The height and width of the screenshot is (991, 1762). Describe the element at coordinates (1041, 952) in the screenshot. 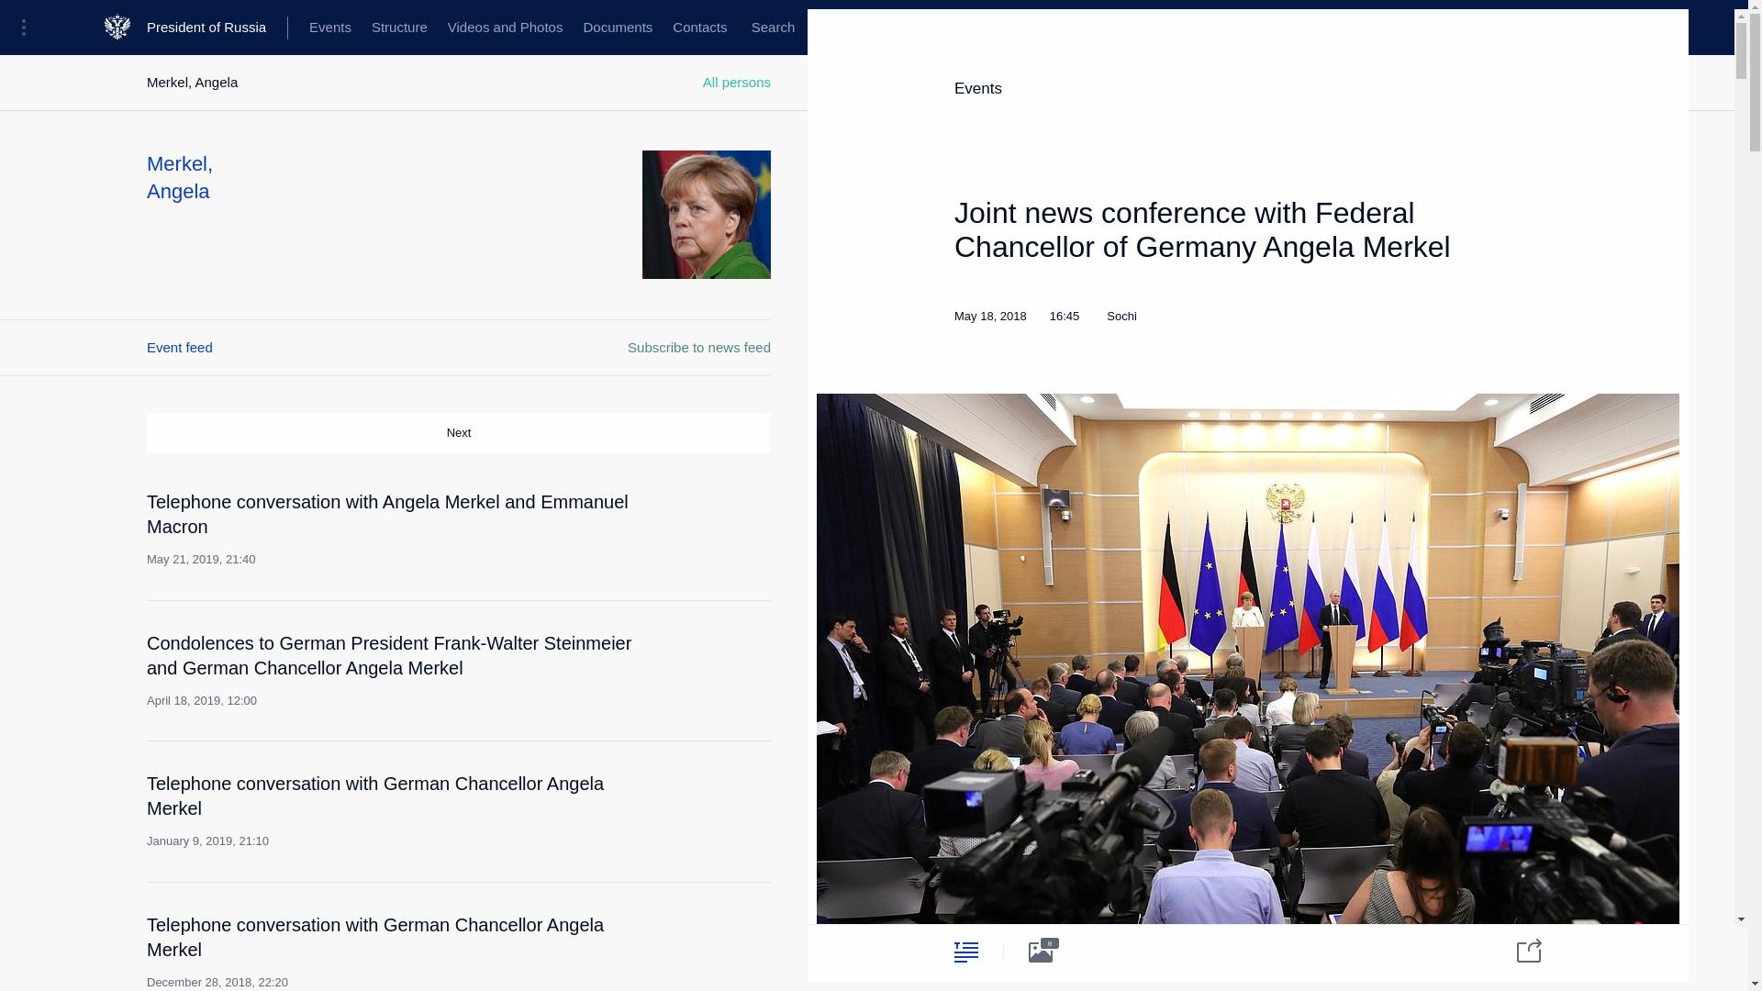

I see `Photo` at that location.